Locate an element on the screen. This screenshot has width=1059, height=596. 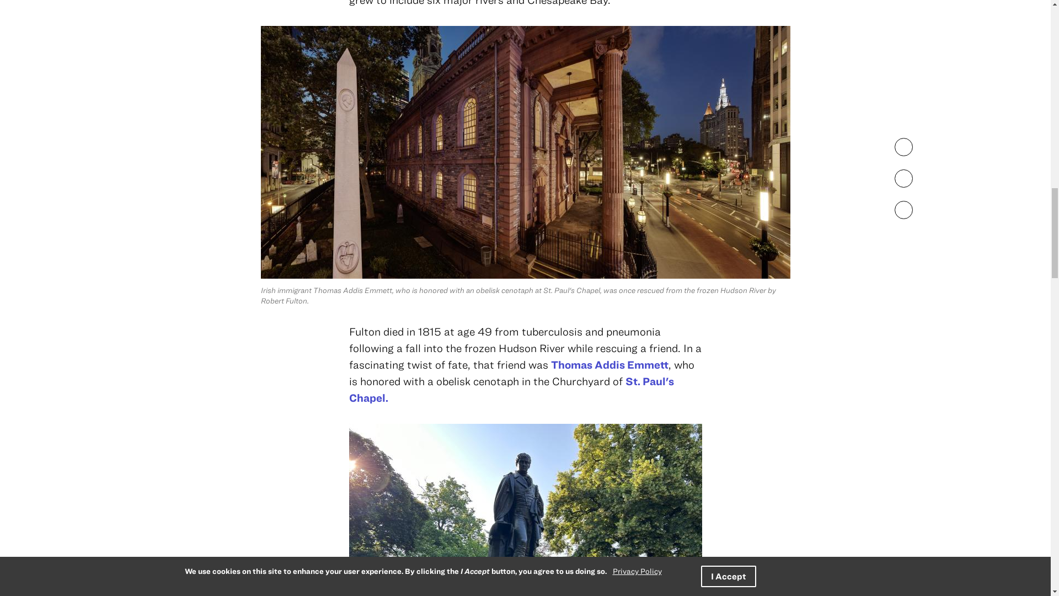
St. Paul's Chapel. is located at coordinates (511, 390).